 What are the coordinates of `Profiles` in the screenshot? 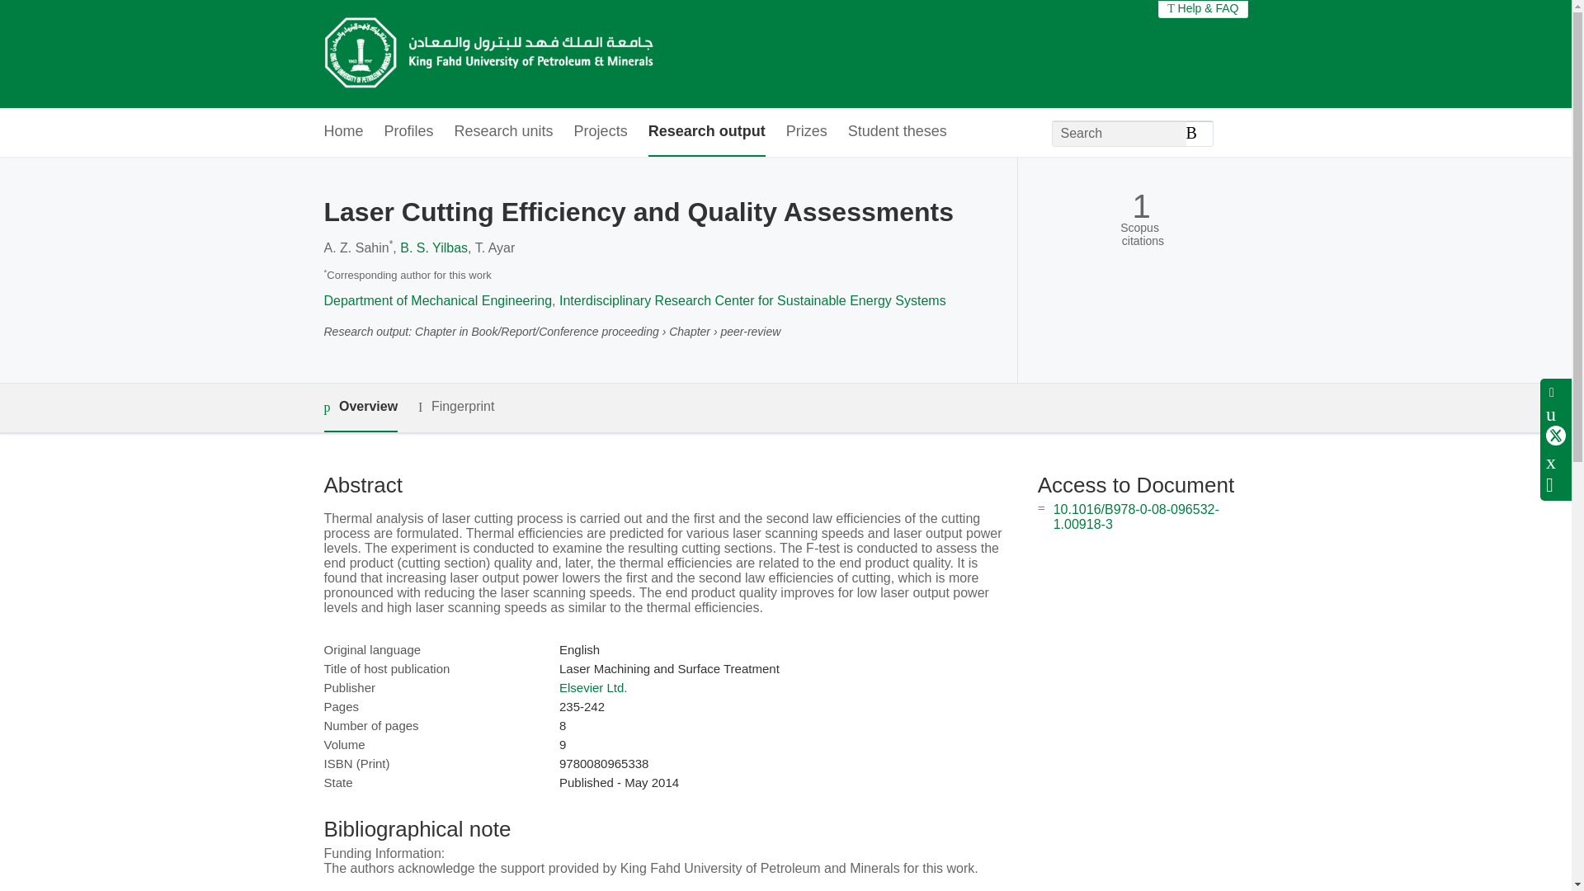 It's located at (409, 132).